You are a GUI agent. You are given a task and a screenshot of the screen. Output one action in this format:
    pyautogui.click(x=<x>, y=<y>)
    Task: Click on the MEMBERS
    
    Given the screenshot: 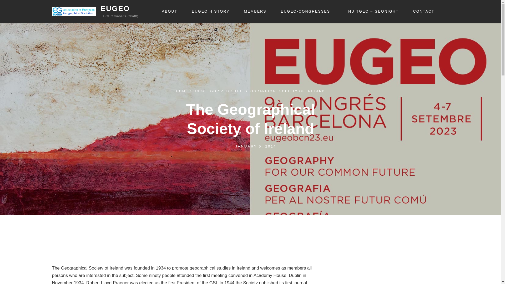 What is the action you would take?
    pyautogui.click(x=255, y=12)
    